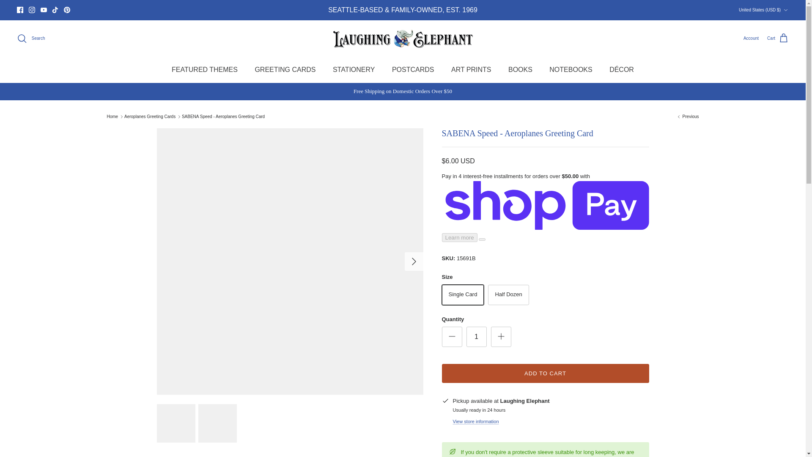 The height and width of the screenshot is (457, 812). What do you see at coordinates (31, 10) in the screenshot?
I see `Instagram` at bounding box center [31, 10].